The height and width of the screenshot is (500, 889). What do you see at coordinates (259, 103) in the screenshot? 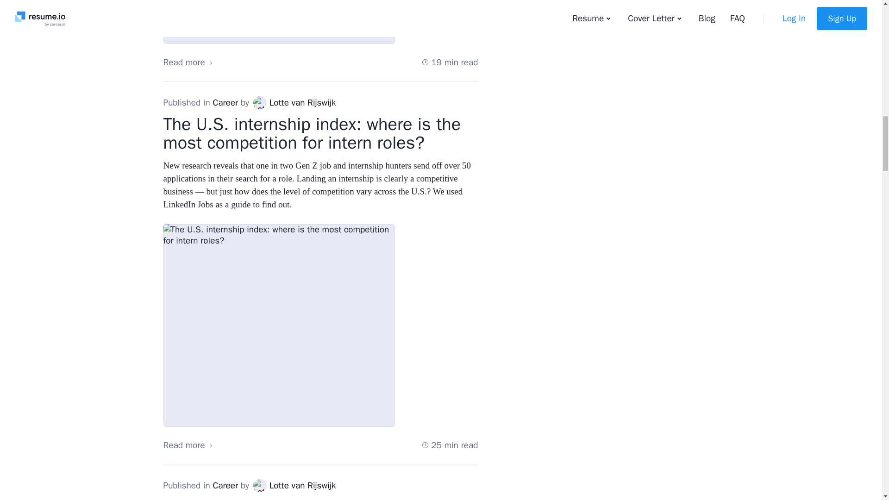
I see `Lotte van Rijswijk` at bounding box center [259, 103].